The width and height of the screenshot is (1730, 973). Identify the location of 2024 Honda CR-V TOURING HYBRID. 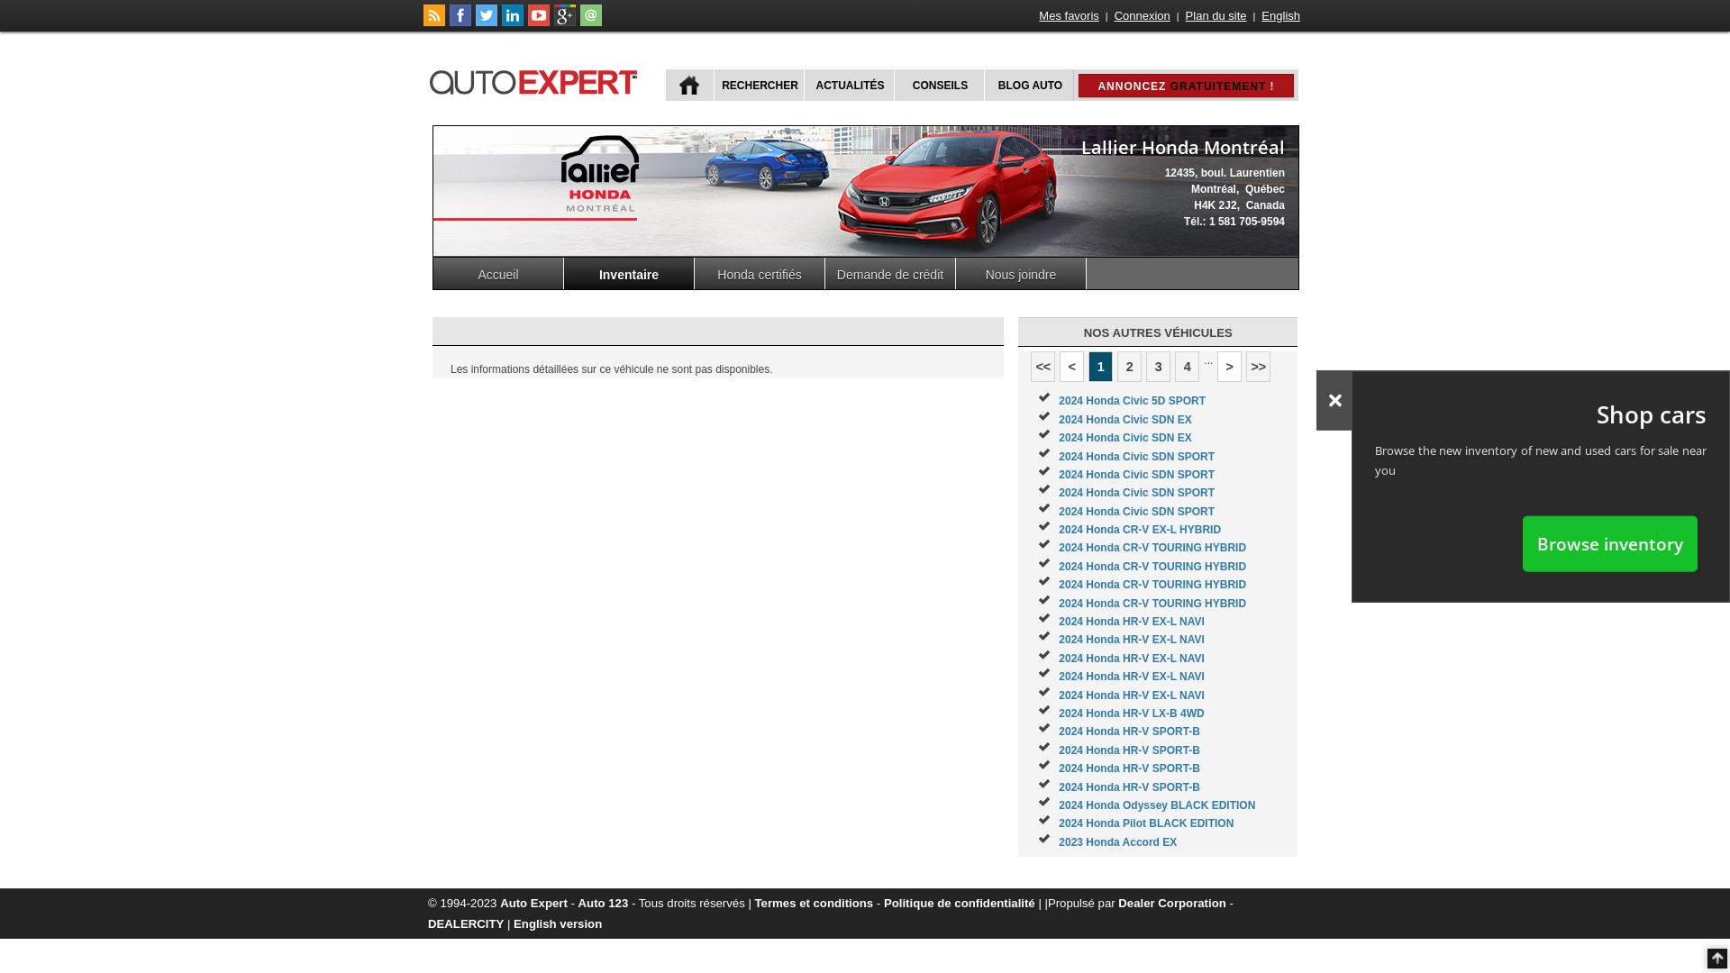
(1152, 604).